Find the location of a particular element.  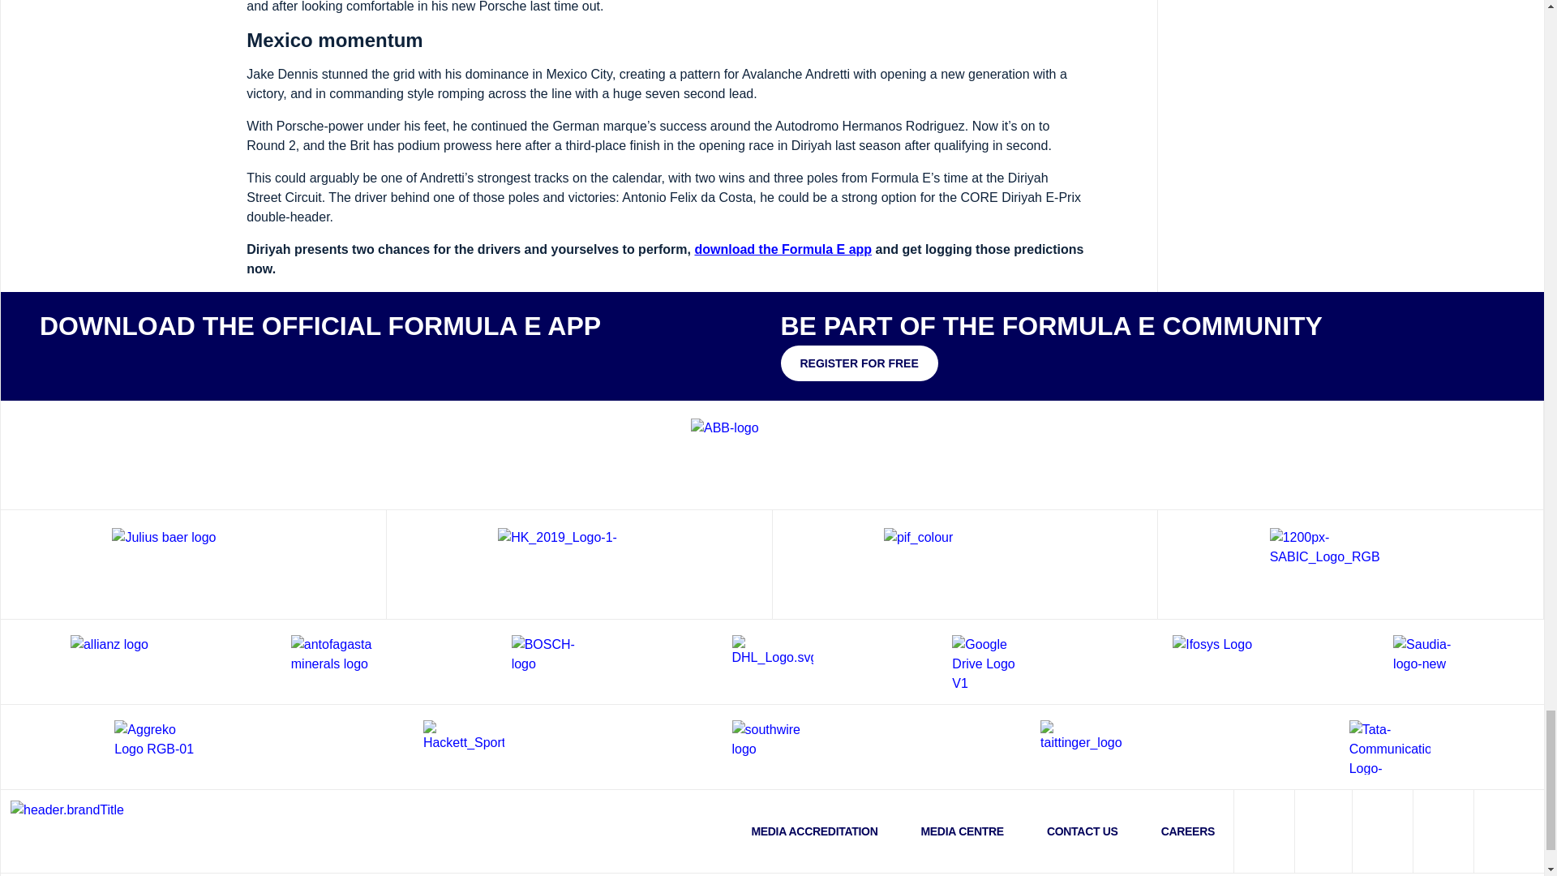

Public Investment Fund is located at coordinates (965, 565).